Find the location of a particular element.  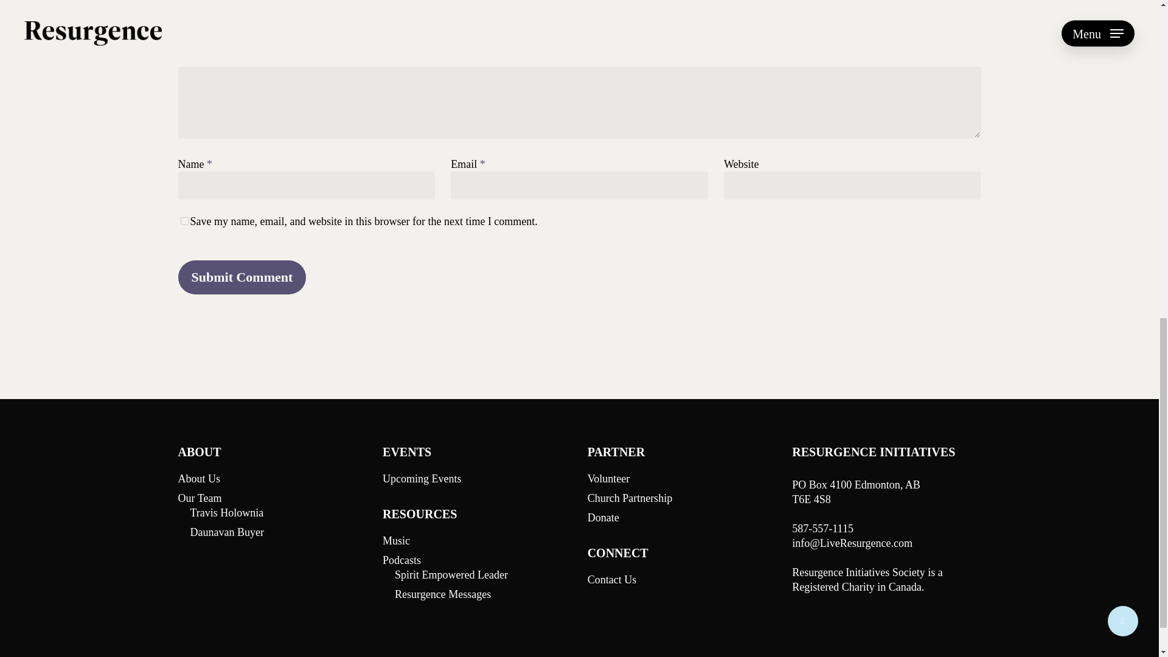

Our Team is located at coordinates (271, 498).